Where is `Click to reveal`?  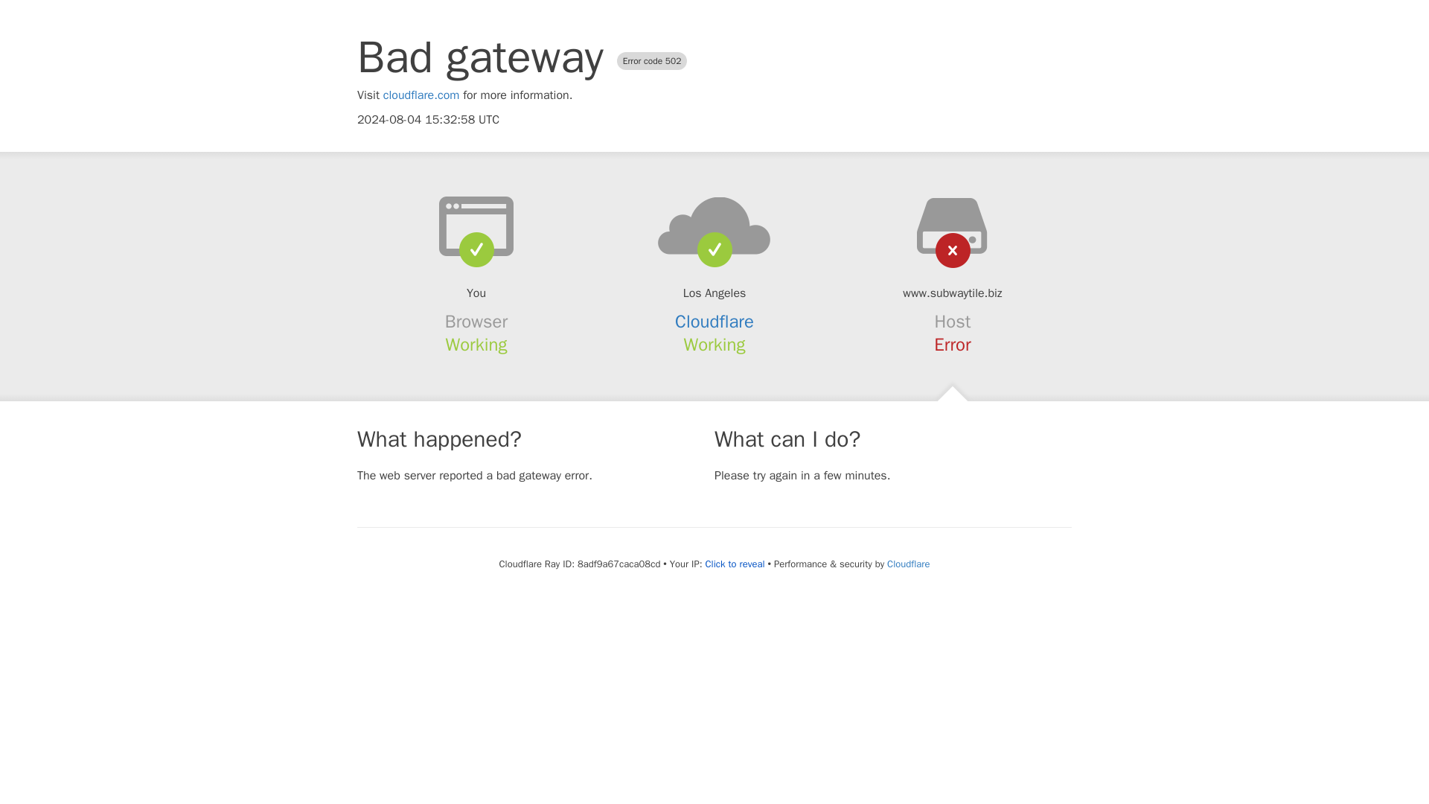
Click to reveal is located at coordinates (735, 564).